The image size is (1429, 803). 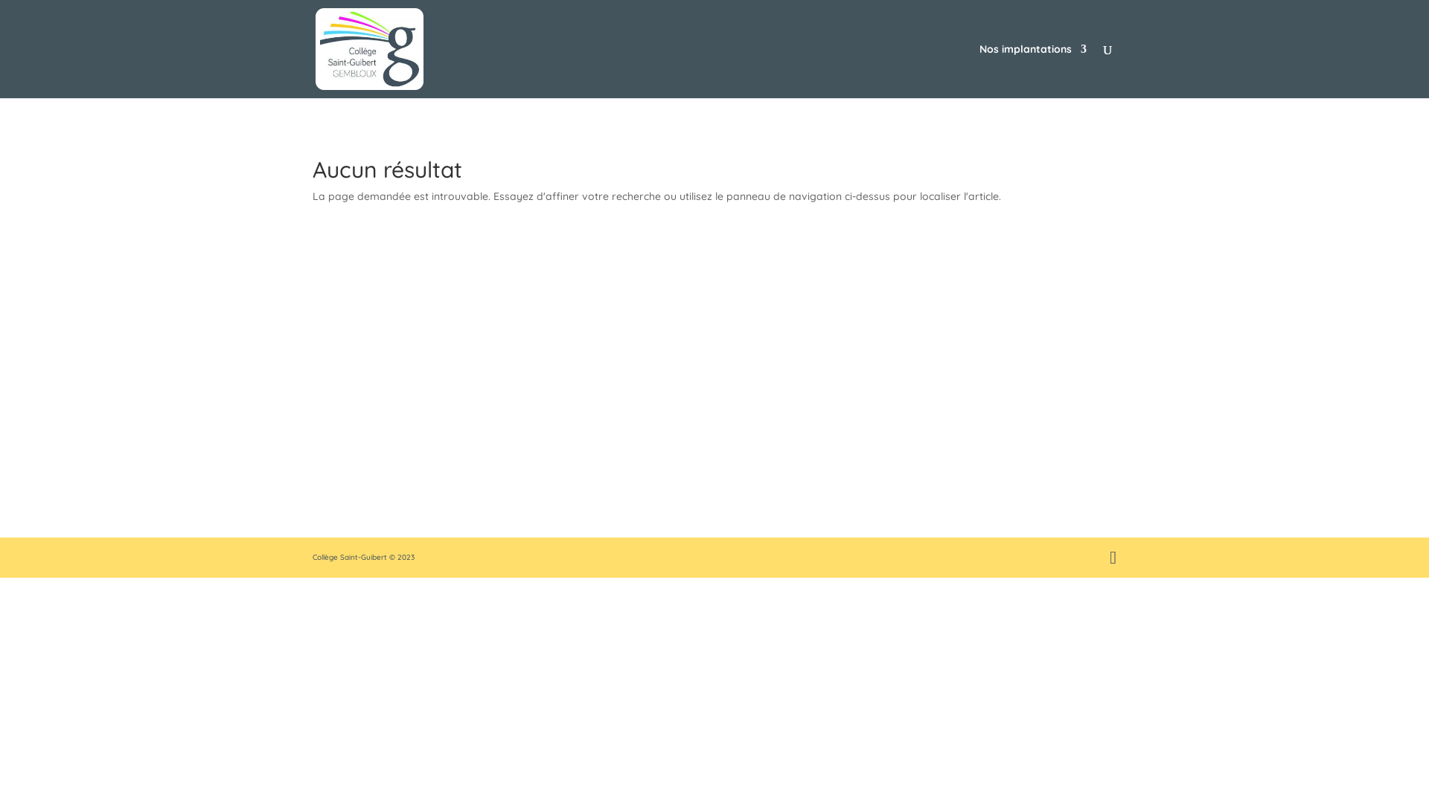 What do you see at coordinates (1033, 71) in the screenshot?
I see `Nos implantations` at bounding box center [1033, 71].